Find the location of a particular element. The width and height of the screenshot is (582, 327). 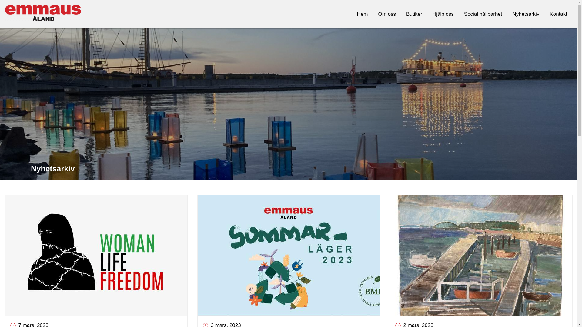

Nyhetsarkiv is located at coordinates (526, 14).